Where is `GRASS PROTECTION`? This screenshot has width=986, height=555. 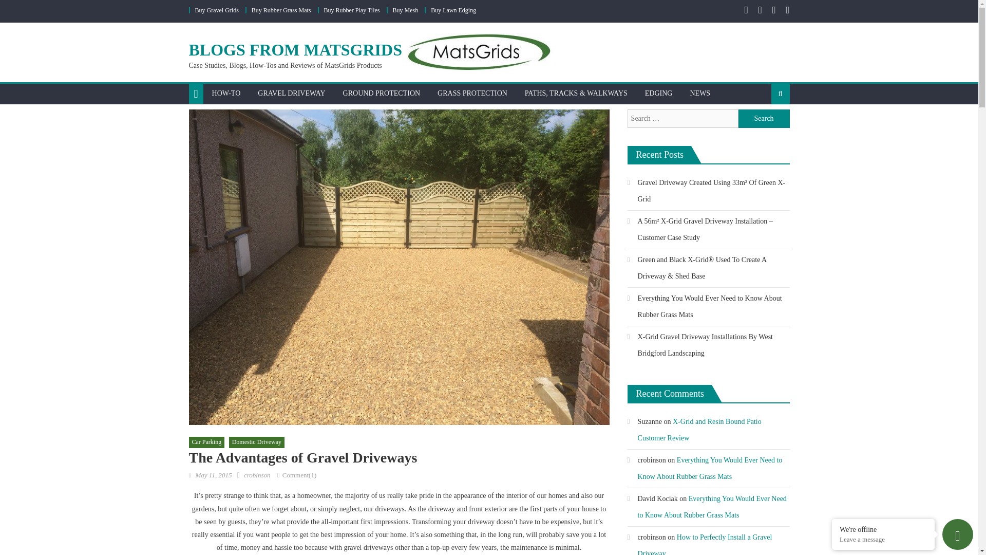
GRASS PROTECTION is located at coordinates (472, 94).